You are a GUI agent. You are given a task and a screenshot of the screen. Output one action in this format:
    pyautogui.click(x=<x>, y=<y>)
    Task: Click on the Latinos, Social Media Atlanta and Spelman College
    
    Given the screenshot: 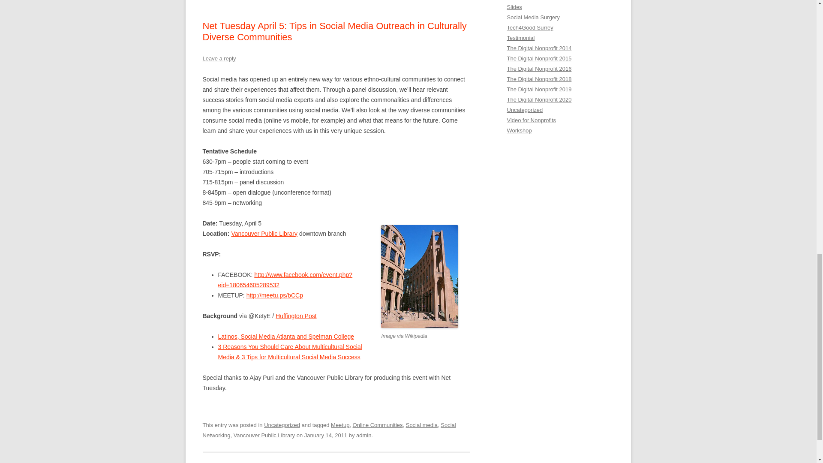 What is the action you would take?
    pyautogui.click(x=285, y=336)
    